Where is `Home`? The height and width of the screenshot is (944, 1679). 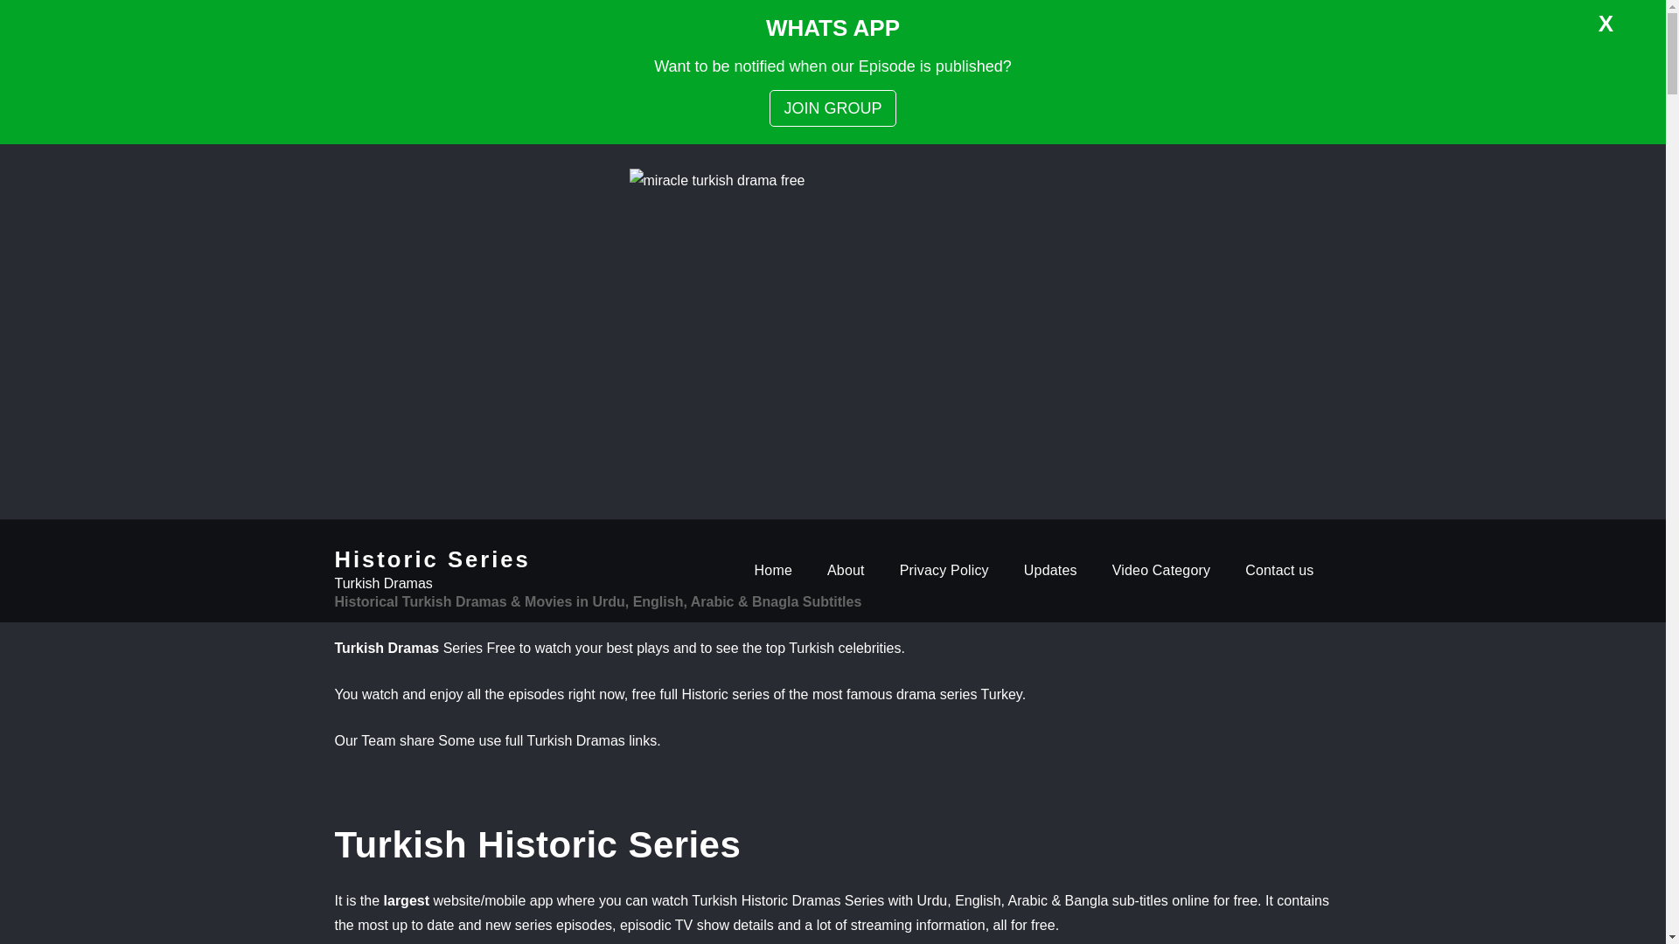 Home is located at coordinates (773, 570).